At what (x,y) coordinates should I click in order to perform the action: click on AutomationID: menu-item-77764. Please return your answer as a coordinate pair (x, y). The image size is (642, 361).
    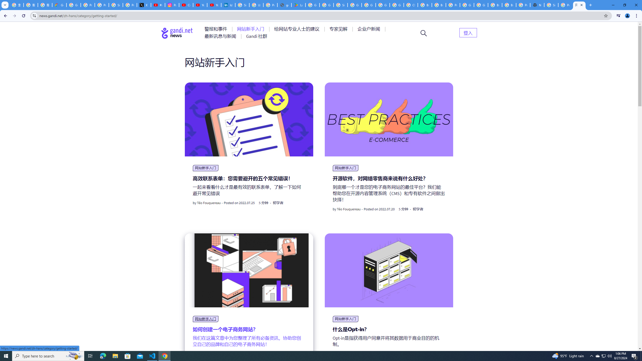
    Looking at the image, I should click on (339, 29).